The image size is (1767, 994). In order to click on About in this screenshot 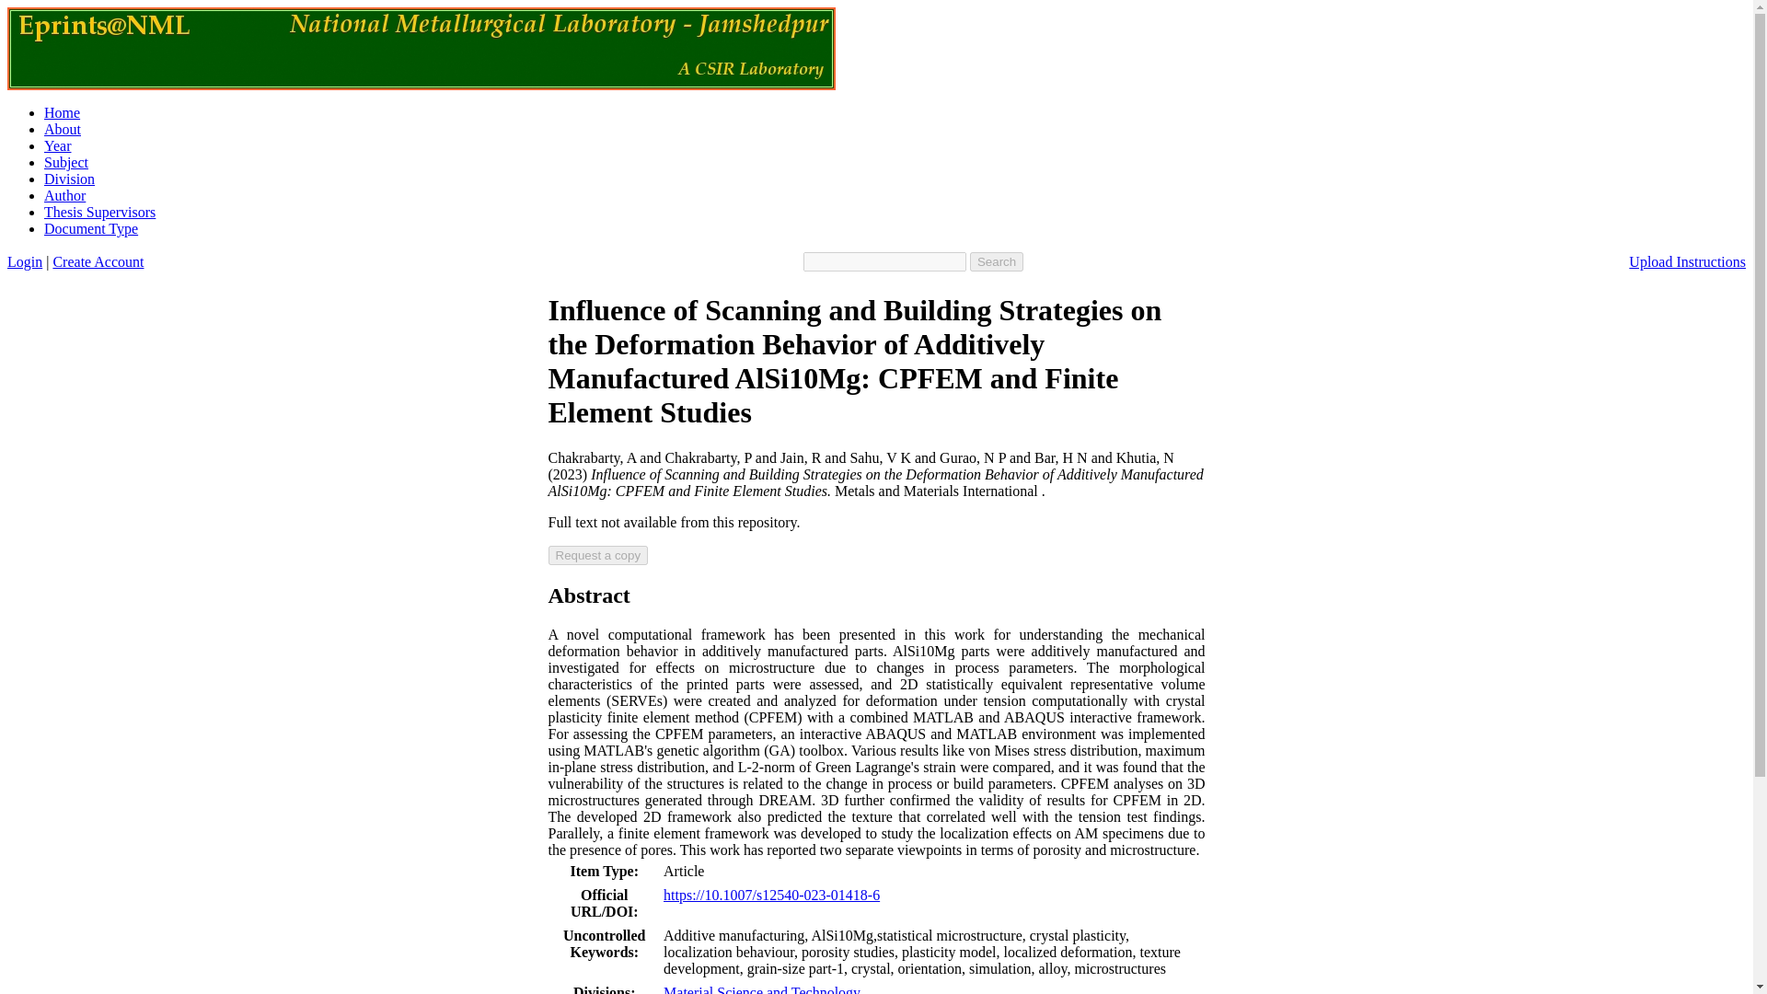, I will do `click(63, 129)`.